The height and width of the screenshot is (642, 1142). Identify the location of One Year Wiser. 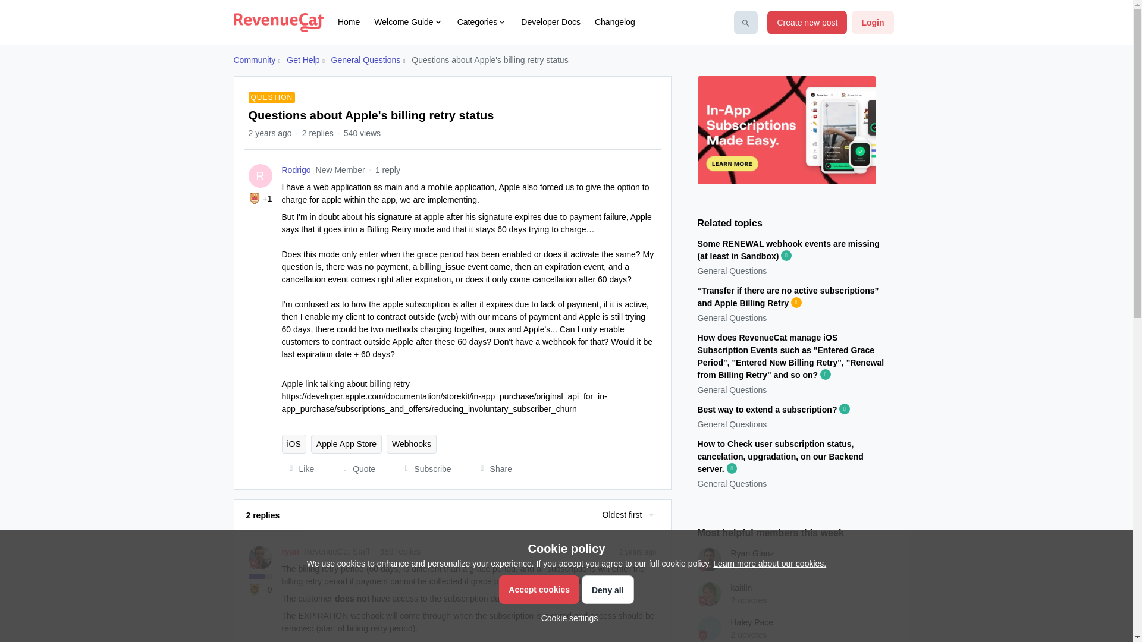
(255, 199).